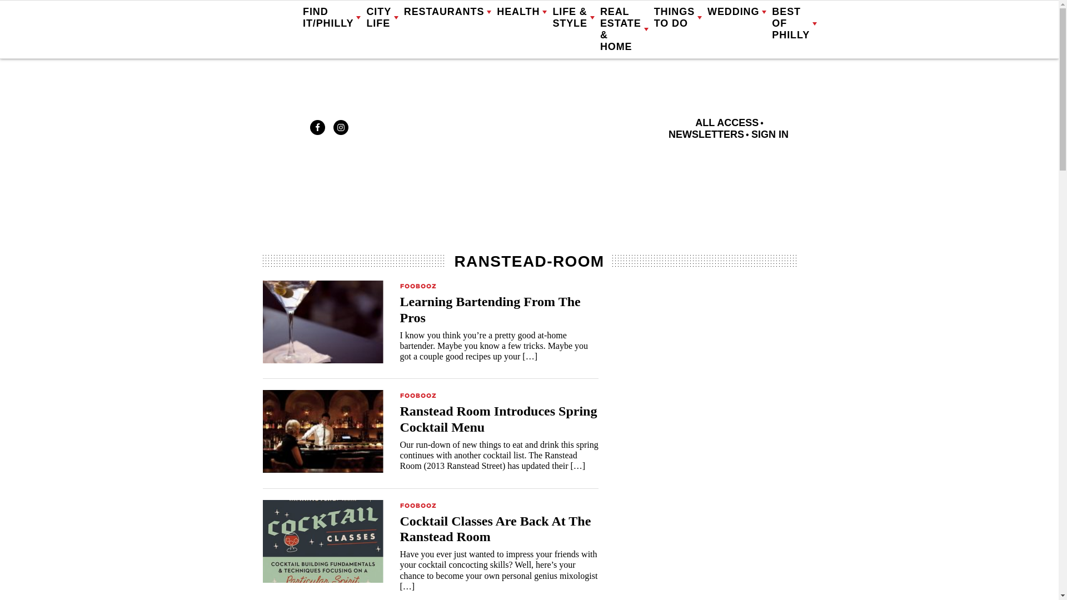 This screenshot has height=600, width=1067. What do you see at coordinates (382, 18) in the screenshot?
I see `CITY LIFE` at bounding box center [382, 18].